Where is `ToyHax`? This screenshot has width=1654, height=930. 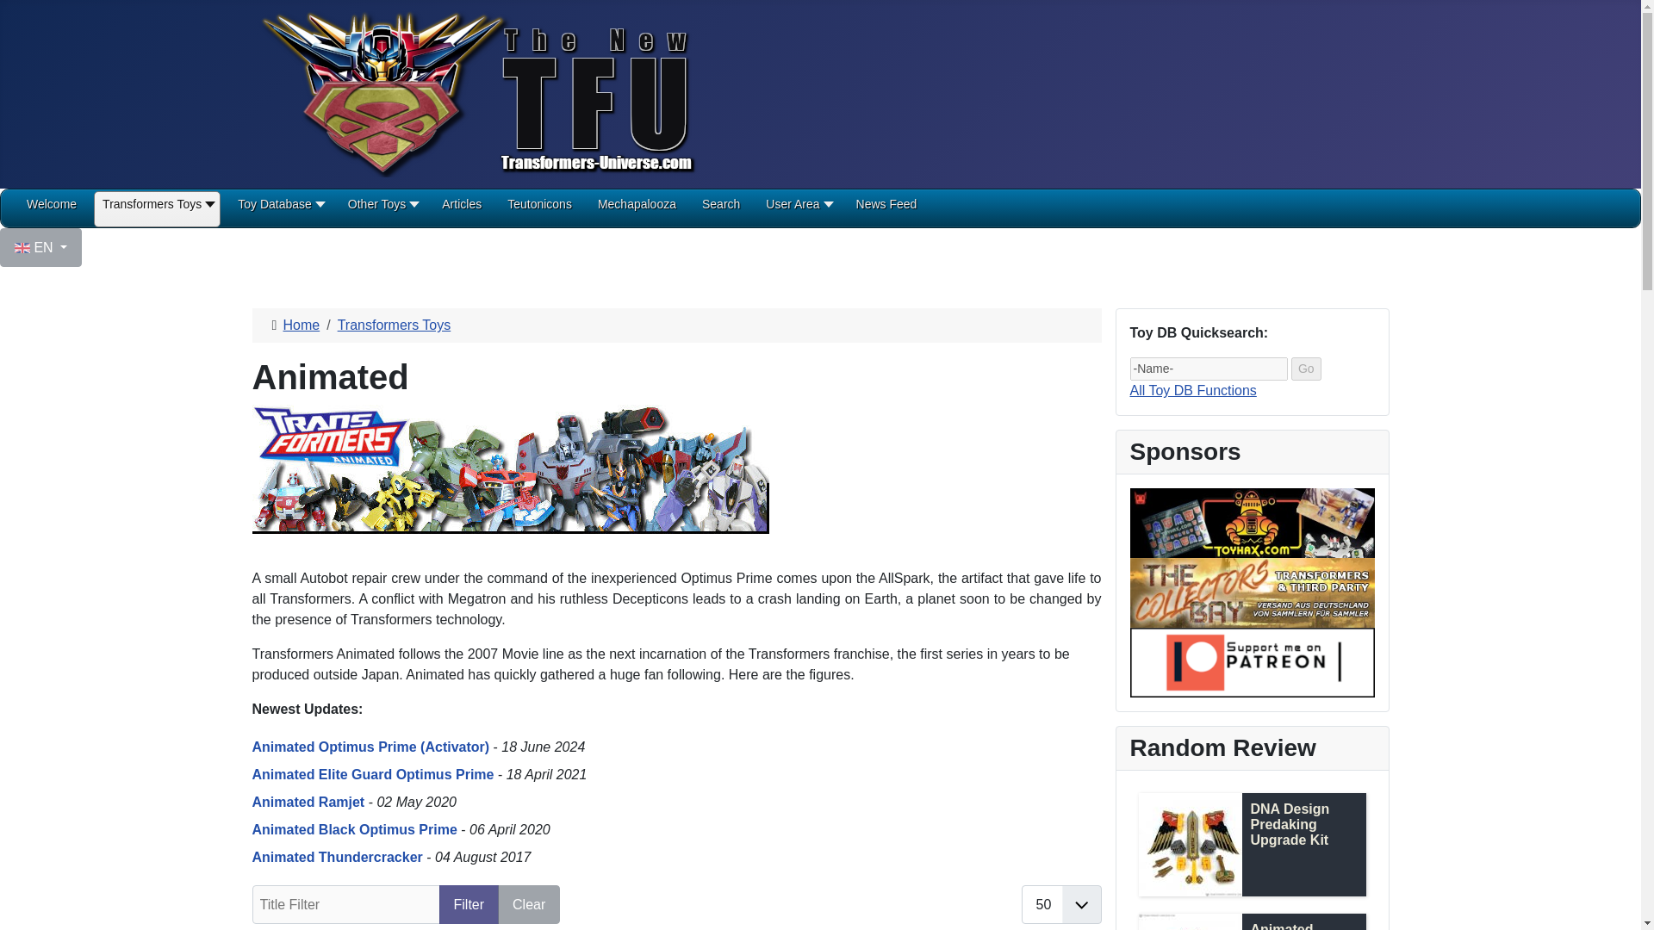 ToyHax is located at coordinates (1252, 522).